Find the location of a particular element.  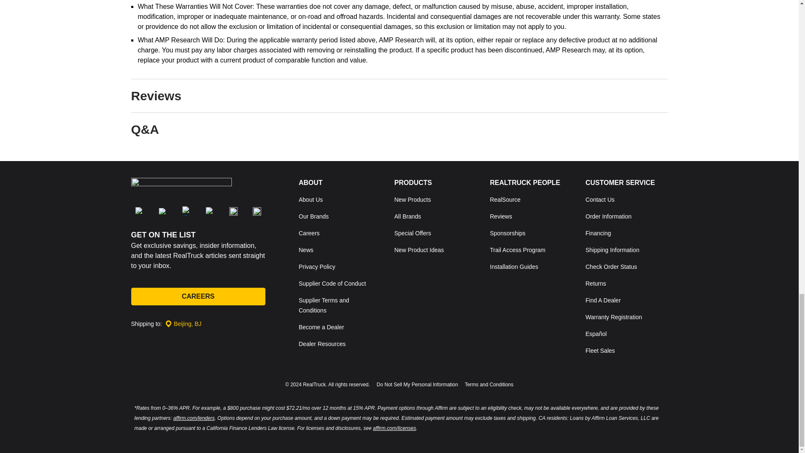

CAREERS is located at coordinates (197, 296).